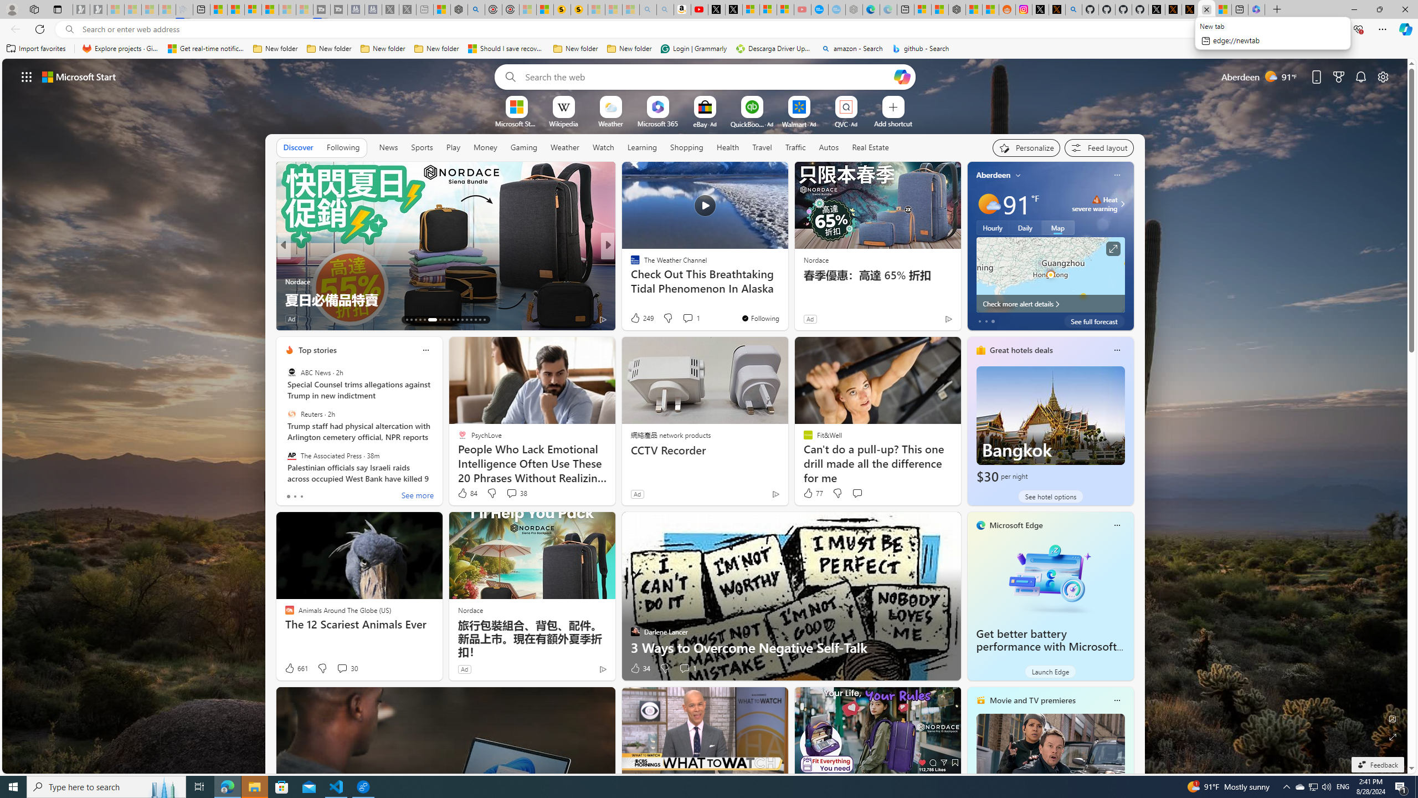  I want to click on Microsoft rewards, so click(1338, 76).